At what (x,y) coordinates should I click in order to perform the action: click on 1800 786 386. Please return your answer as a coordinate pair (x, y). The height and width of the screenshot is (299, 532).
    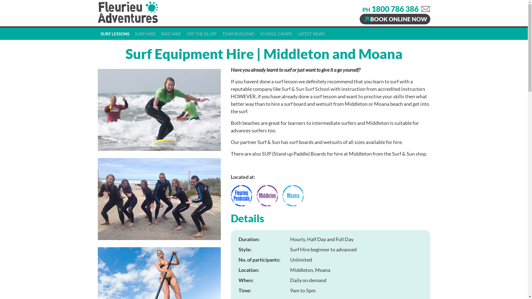
    Looking at the image, I should click on (395, 9).